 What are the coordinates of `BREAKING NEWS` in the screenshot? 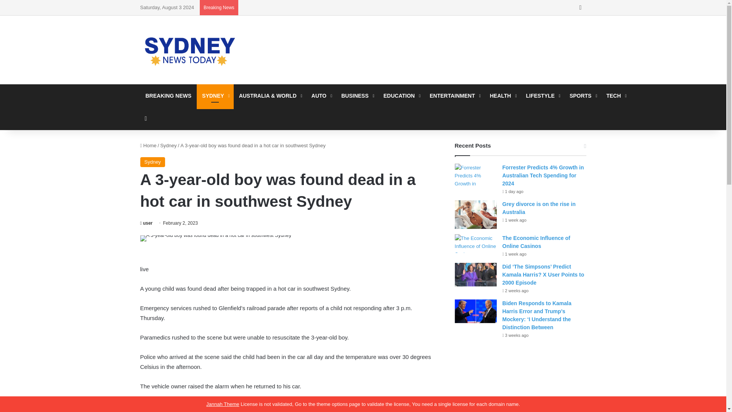 It's located at (169, 95).